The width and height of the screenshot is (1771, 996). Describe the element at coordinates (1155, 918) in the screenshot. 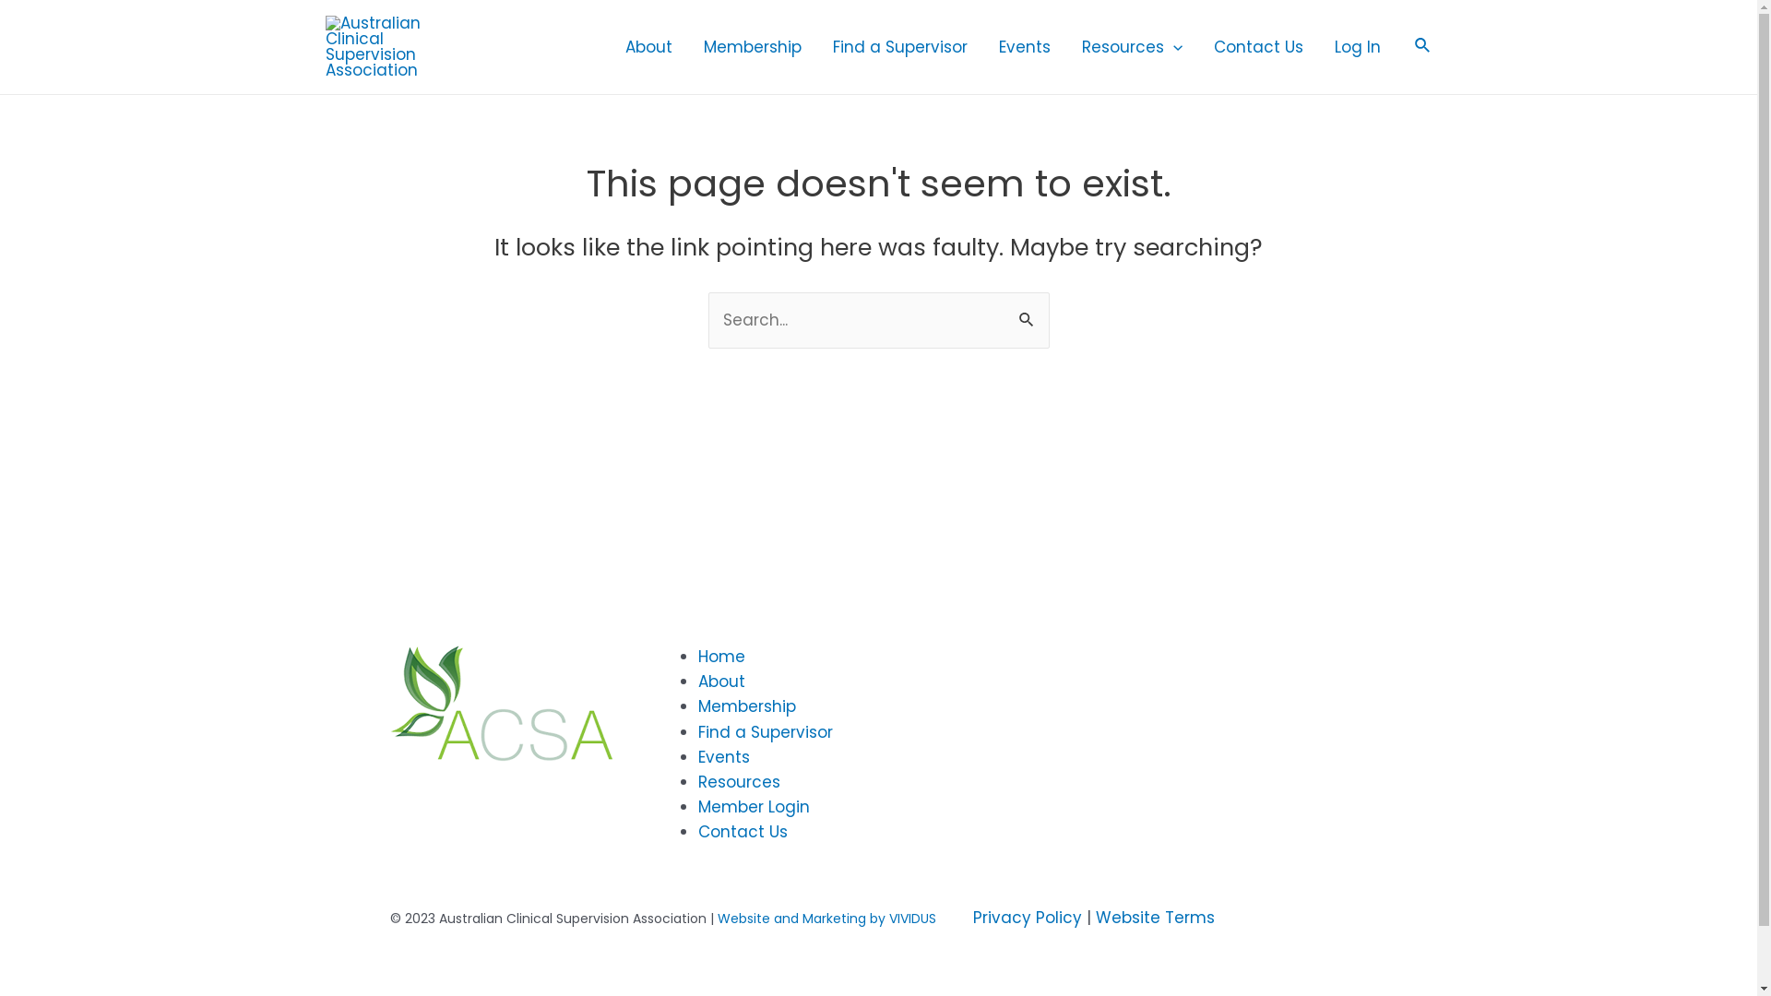

I see `Website Terms` at that location.